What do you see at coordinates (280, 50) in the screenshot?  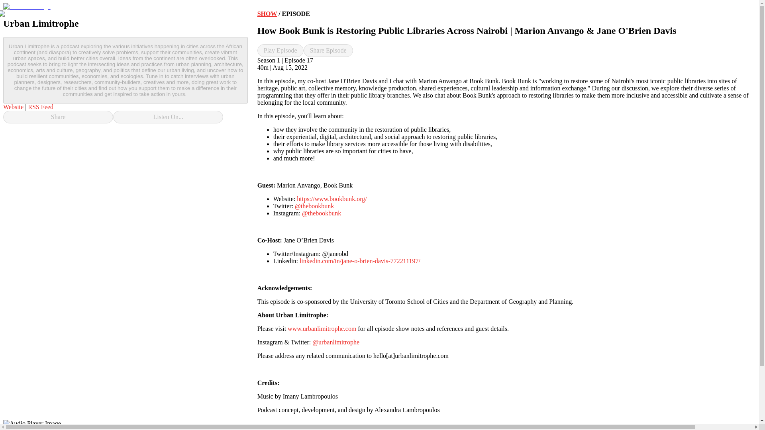 I see `Play Episode` at bounding box center [280, 50].